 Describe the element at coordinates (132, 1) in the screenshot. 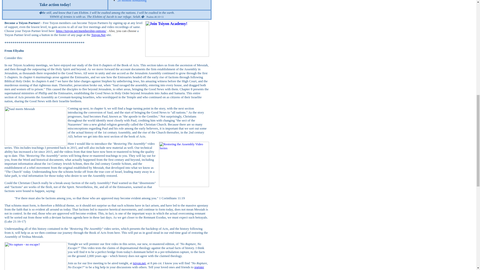

I see `28 Months Remaining` at that location.